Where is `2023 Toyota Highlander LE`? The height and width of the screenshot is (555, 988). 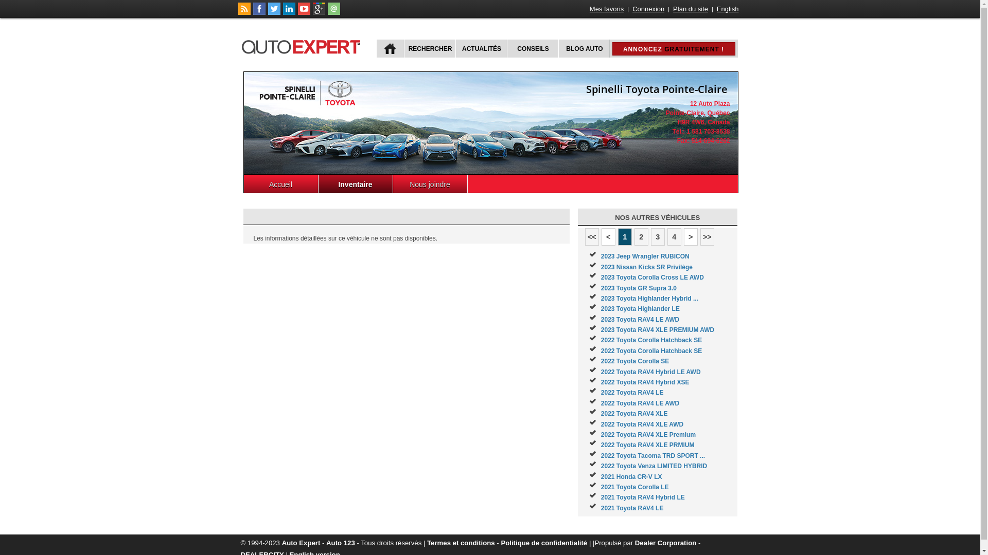 2023 Toyota Highlander LE is located at coordinates (640, 309).